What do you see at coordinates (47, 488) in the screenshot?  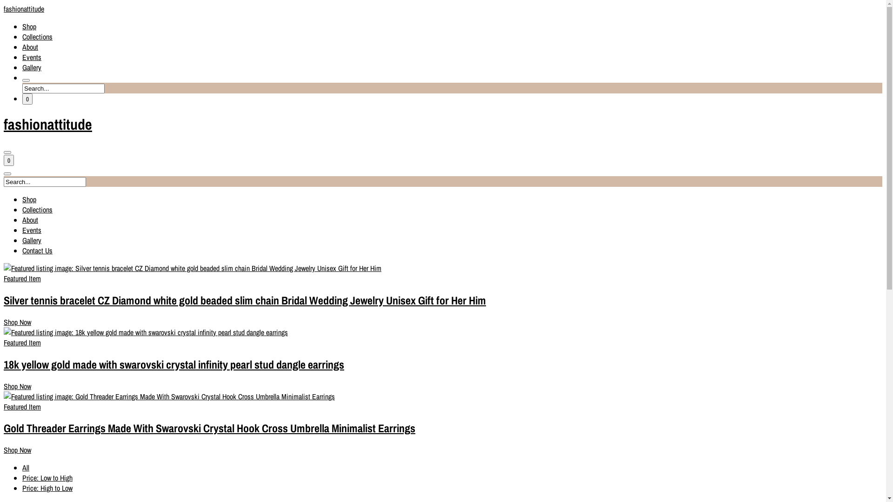 I see `Price: High to Low` at bounding box center [47, 488].